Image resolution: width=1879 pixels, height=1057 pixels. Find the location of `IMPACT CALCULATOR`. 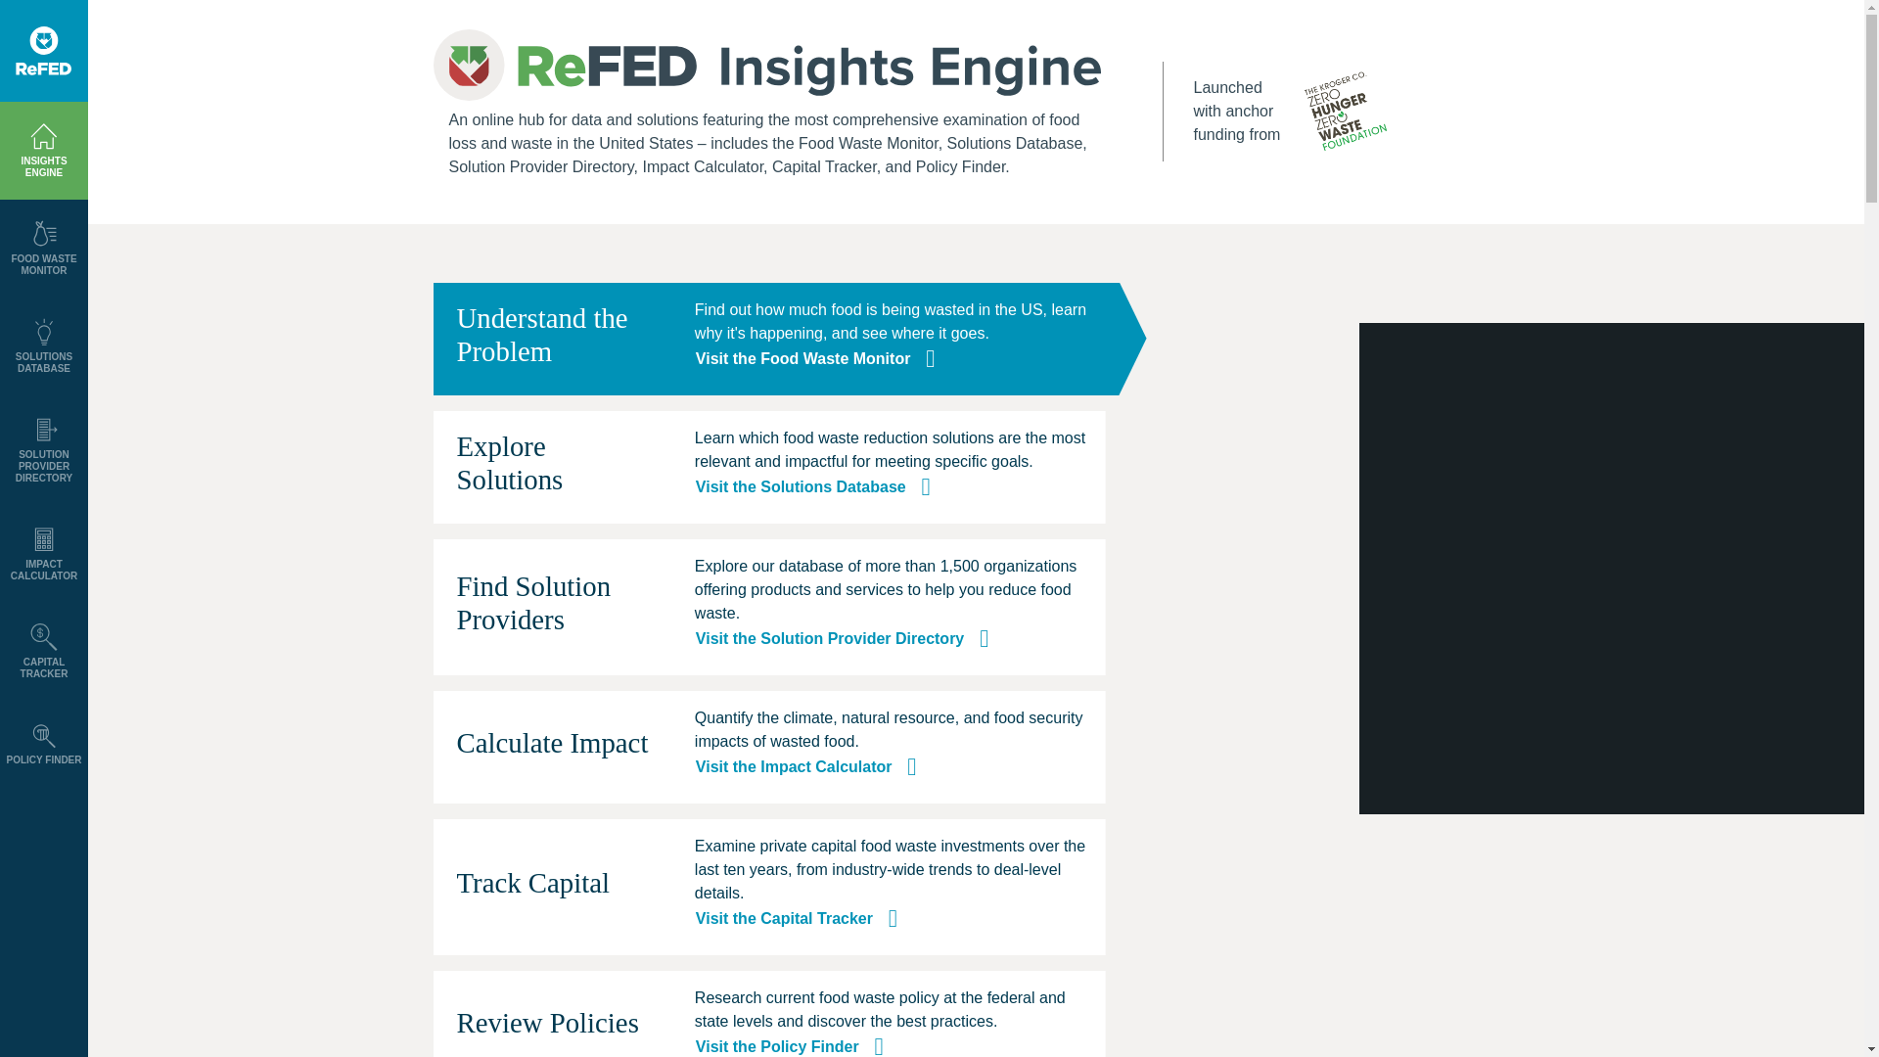

IMPACT CALCULATOR is located at coordinates (43, 554).